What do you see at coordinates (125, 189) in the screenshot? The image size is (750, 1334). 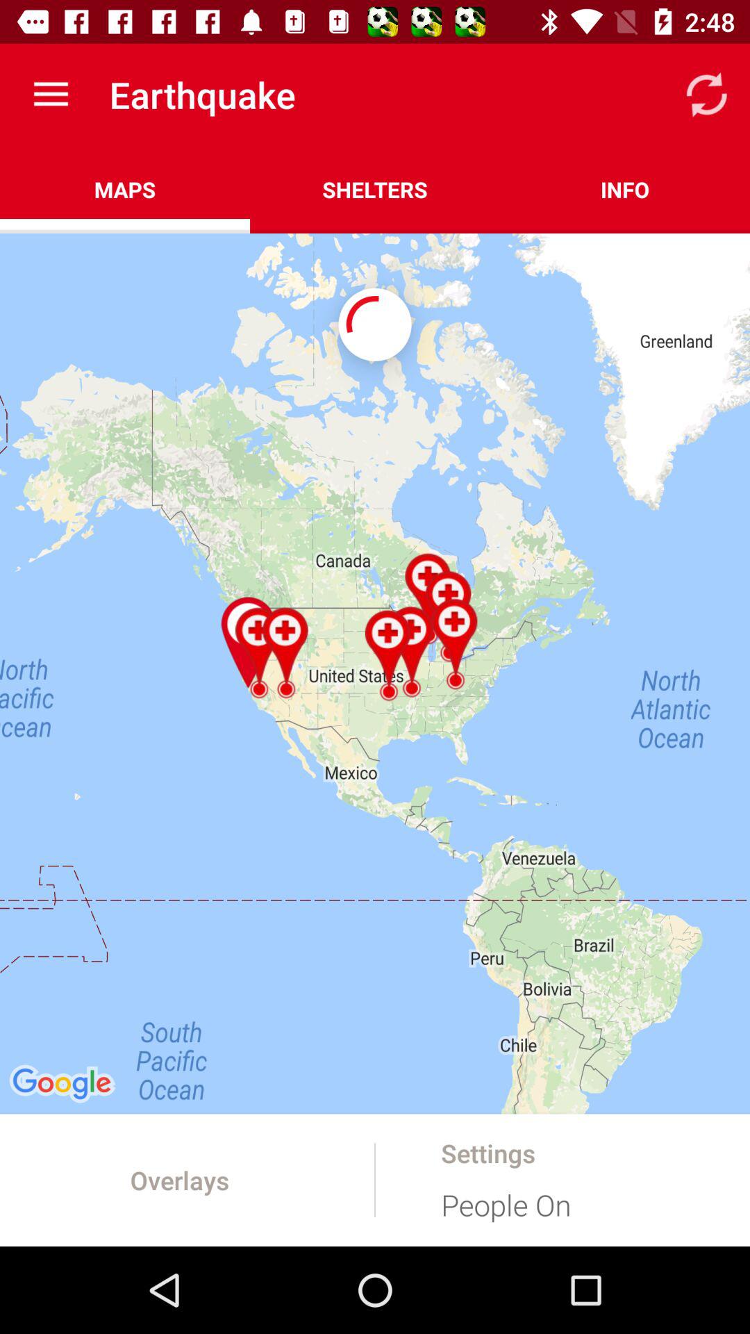 I see `choose the app to the left of the shelters item` at bounding box center [125, 189].